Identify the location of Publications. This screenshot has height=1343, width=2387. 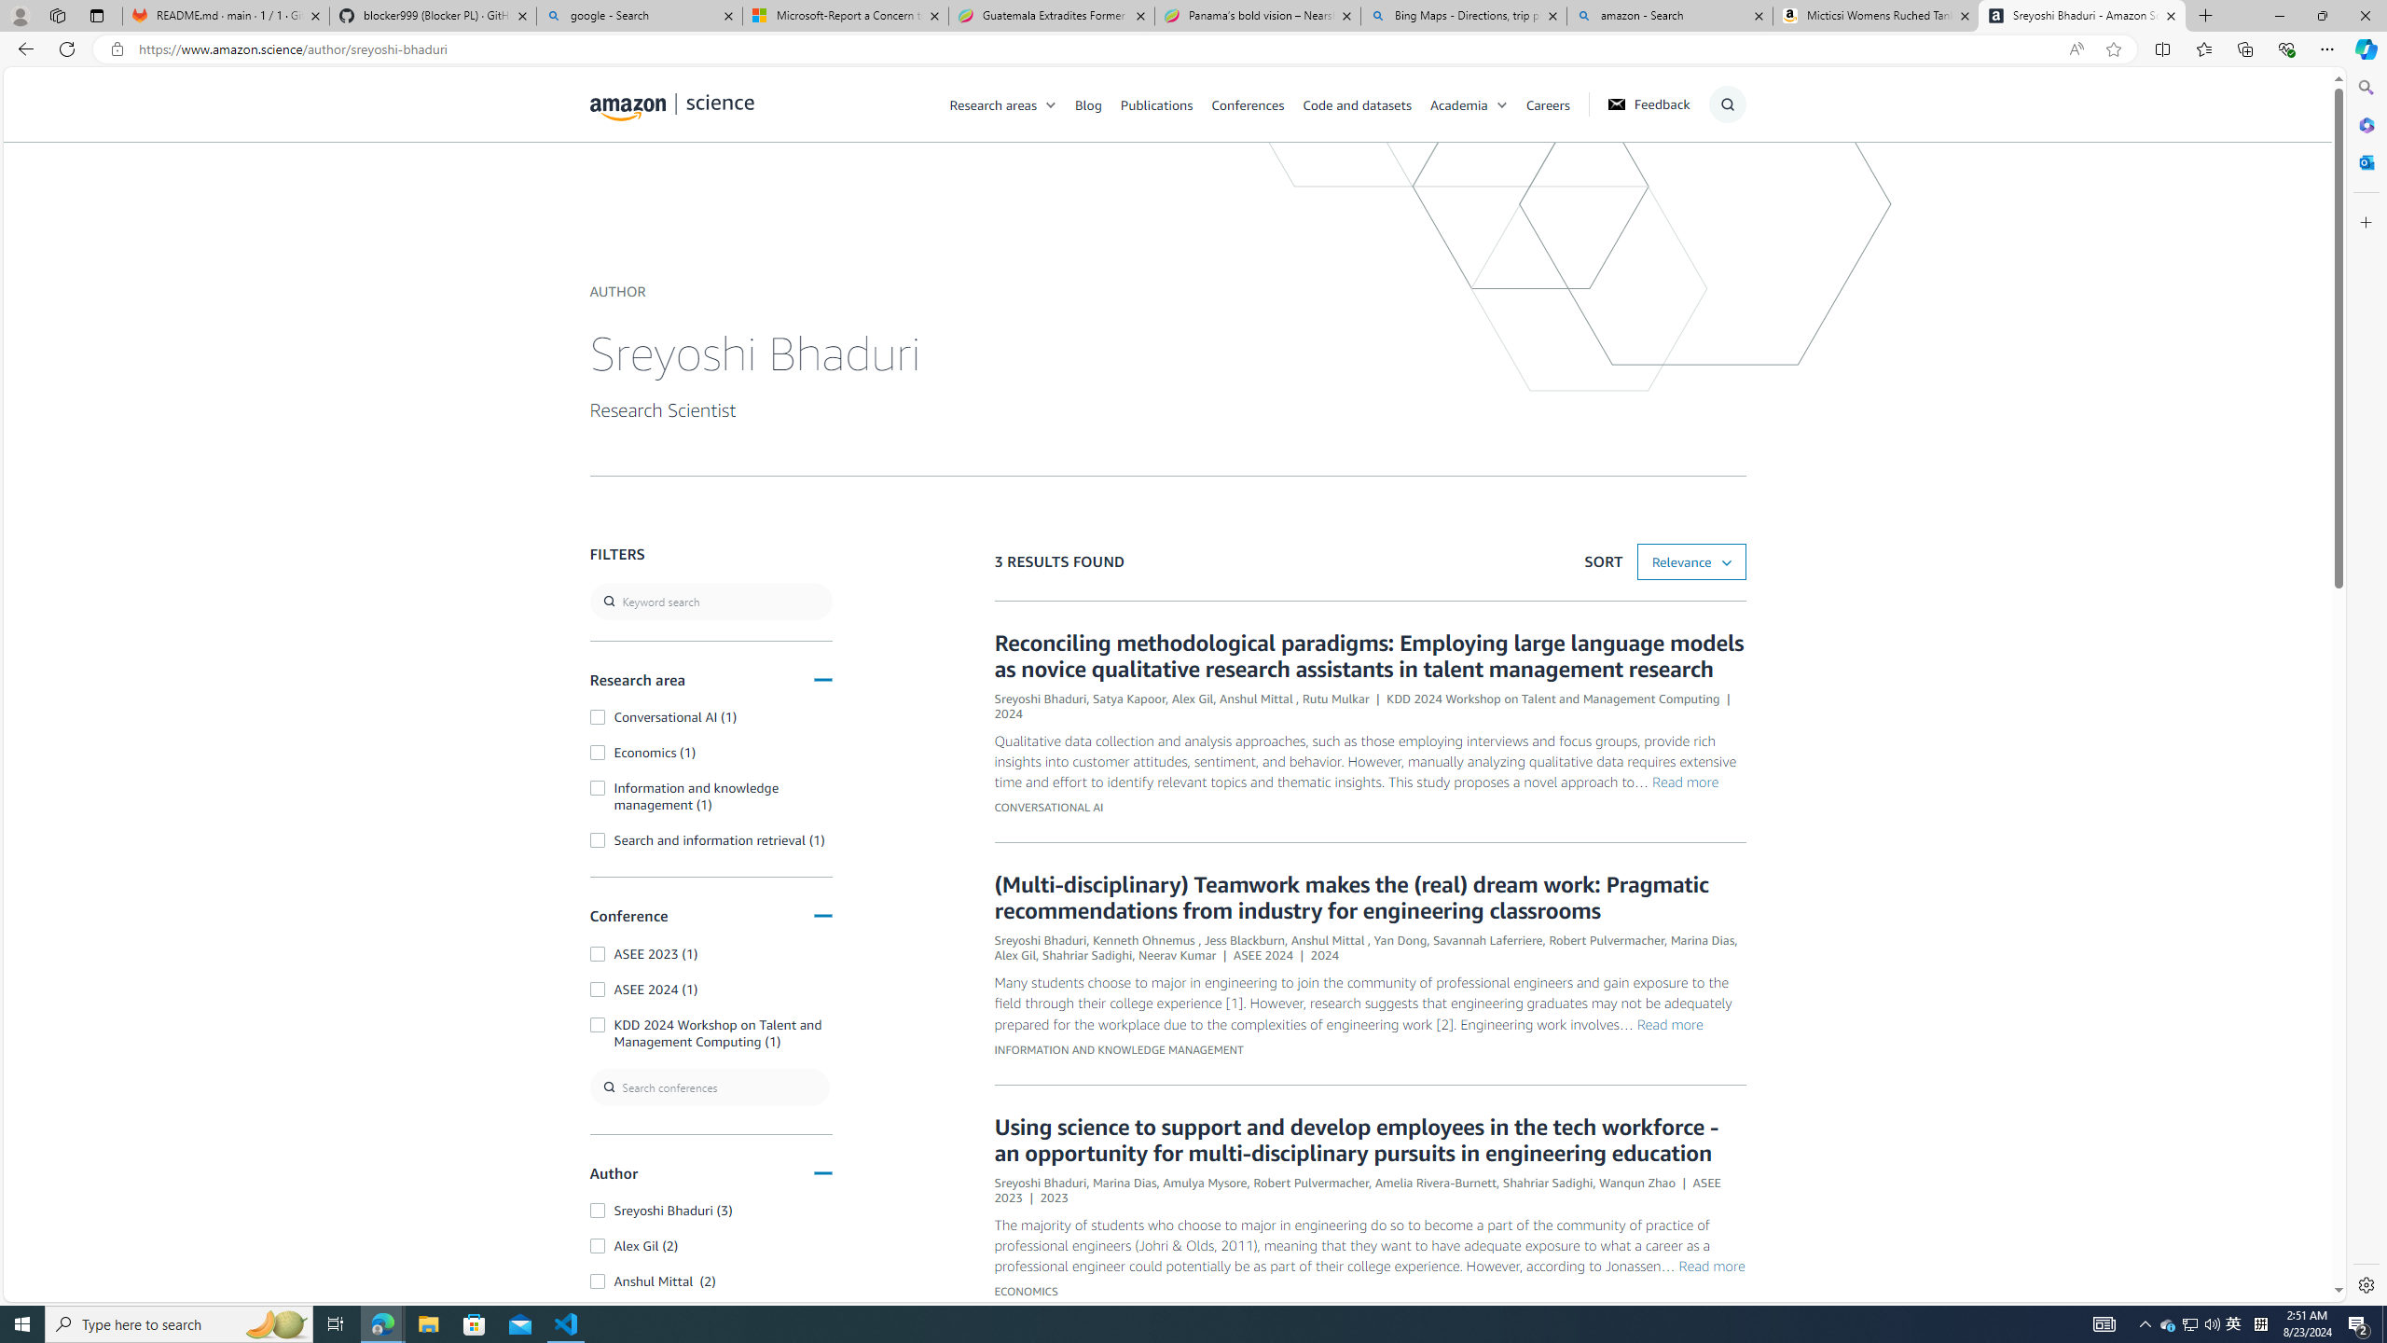
(1166, 104).